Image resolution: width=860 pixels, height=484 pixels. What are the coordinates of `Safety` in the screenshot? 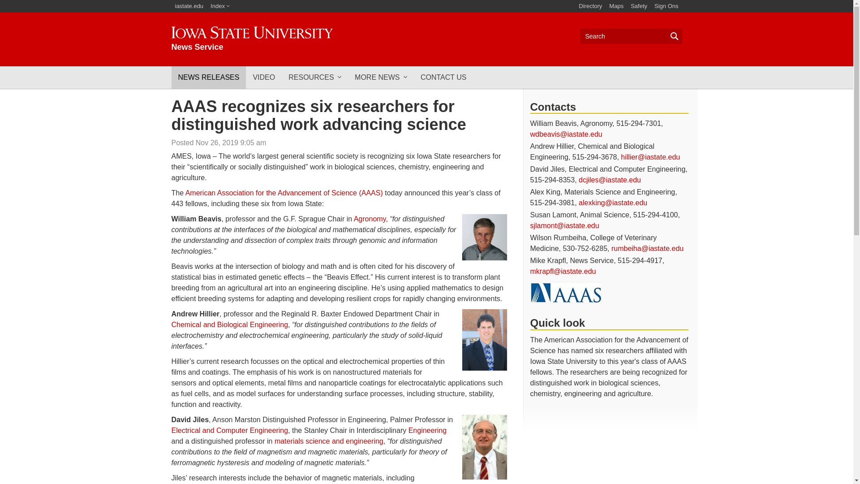 It's located at (631, 36).